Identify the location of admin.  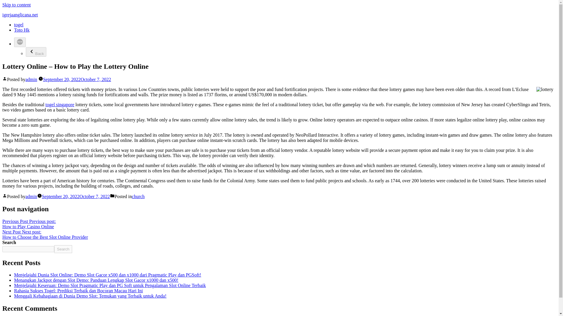
(29, 224).